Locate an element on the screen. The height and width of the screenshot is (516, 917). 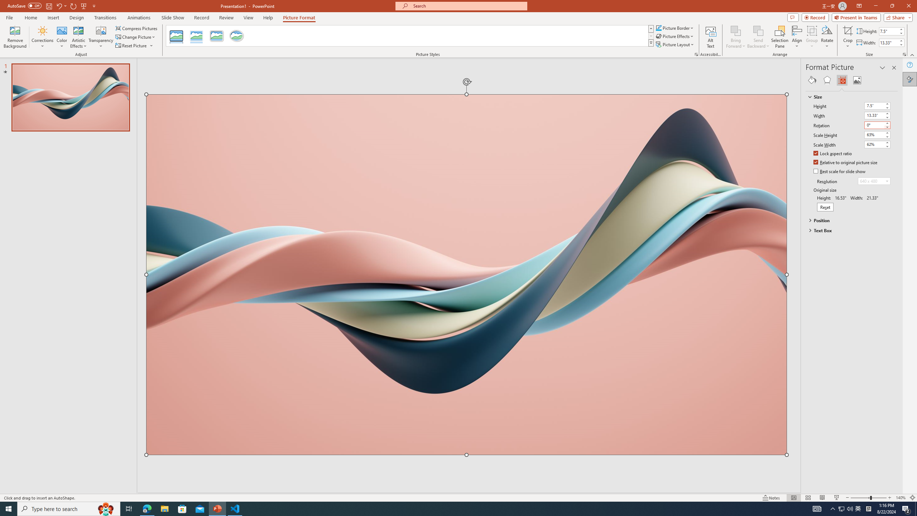
Resolution is located at coordinates (874, 181).